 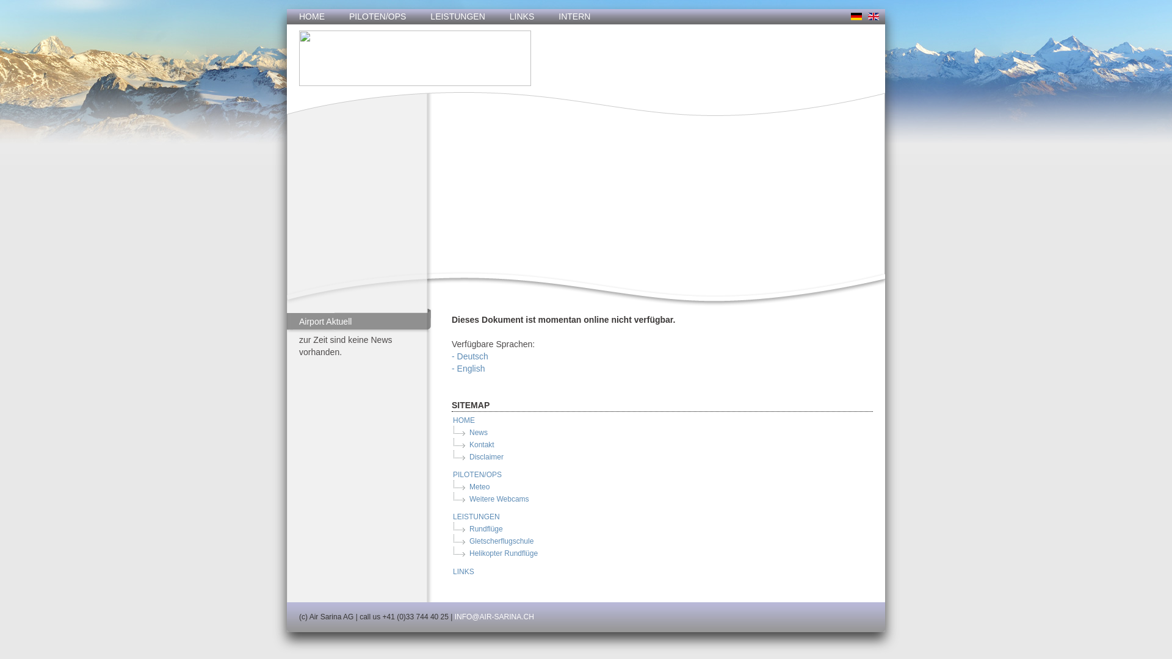 I want to click on News, so click(x=478, y=433).